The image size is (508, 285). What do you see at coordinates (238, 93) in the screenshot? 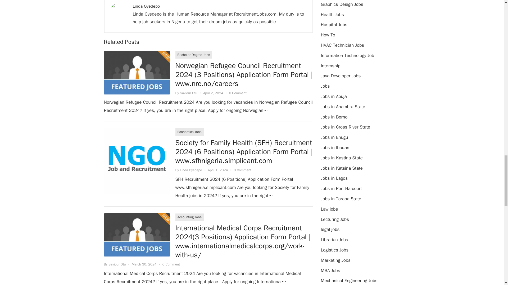
I see `0 Comment` at bounding box center [238, 93].